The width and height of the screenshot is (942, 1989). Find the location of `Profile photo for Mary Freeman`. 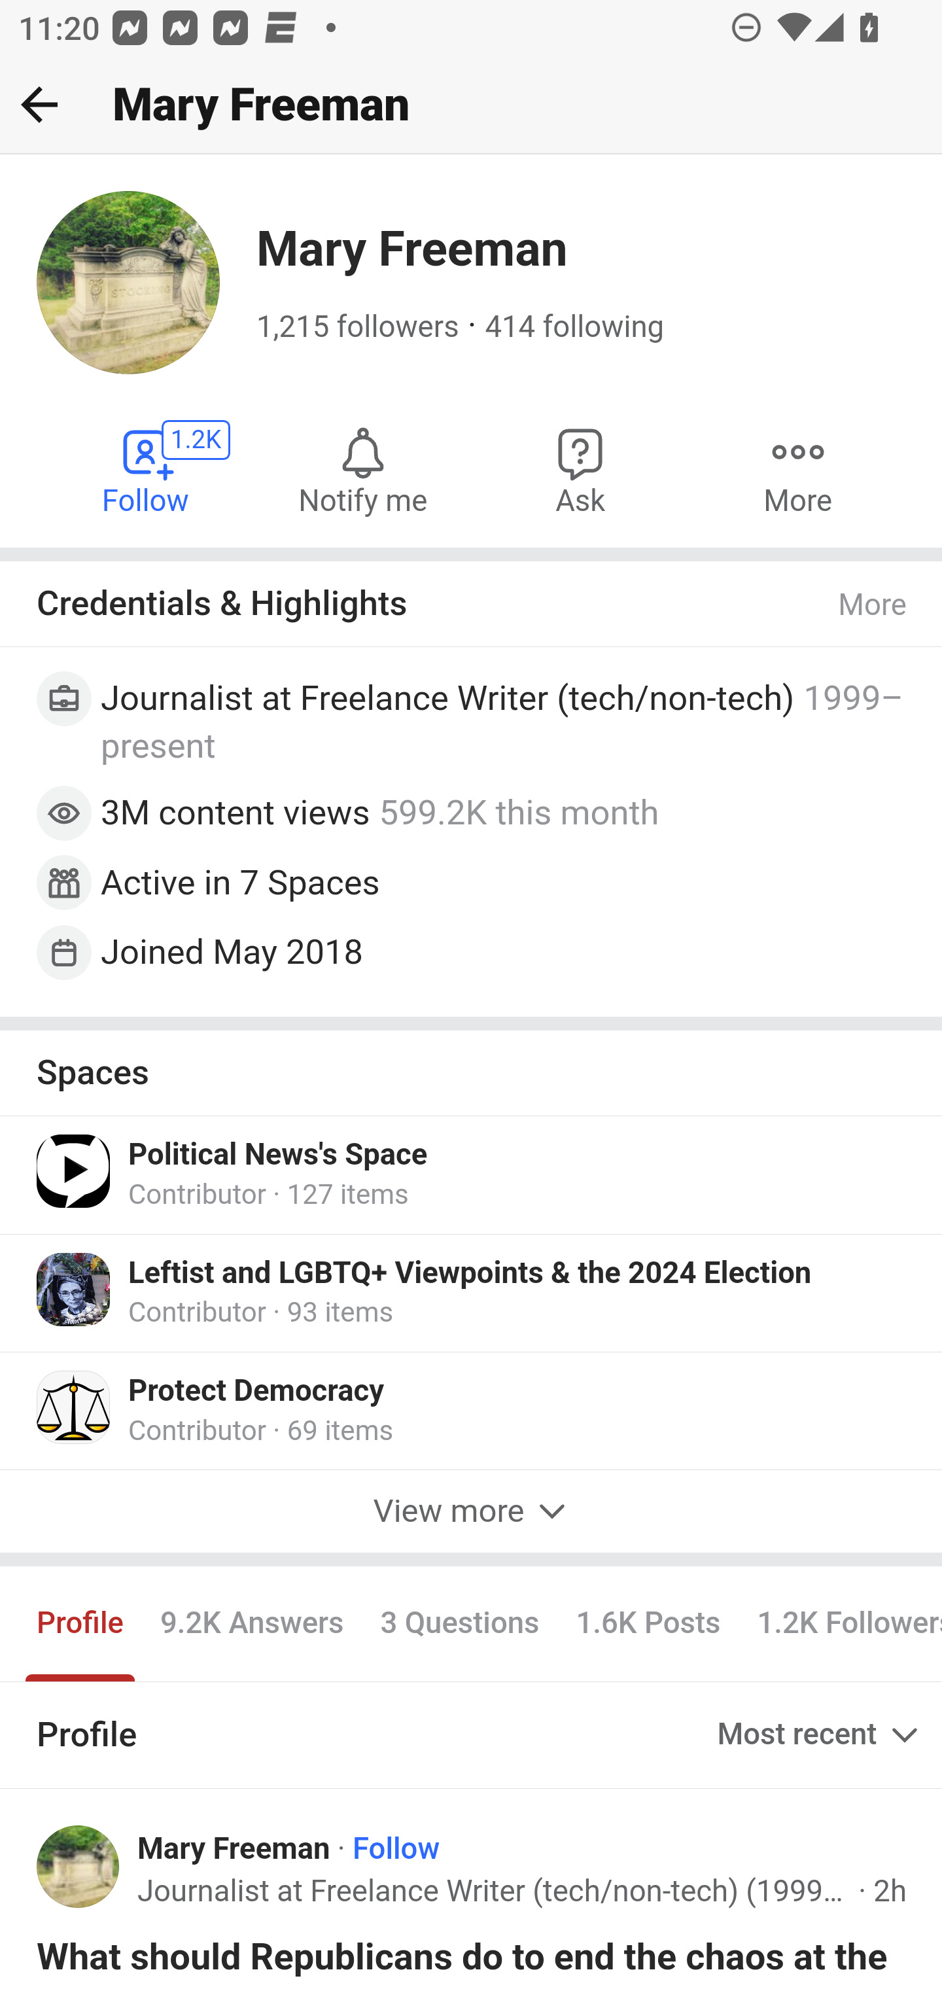

Profile photo for Mary Freeman is located at coordinates (78, 1867).